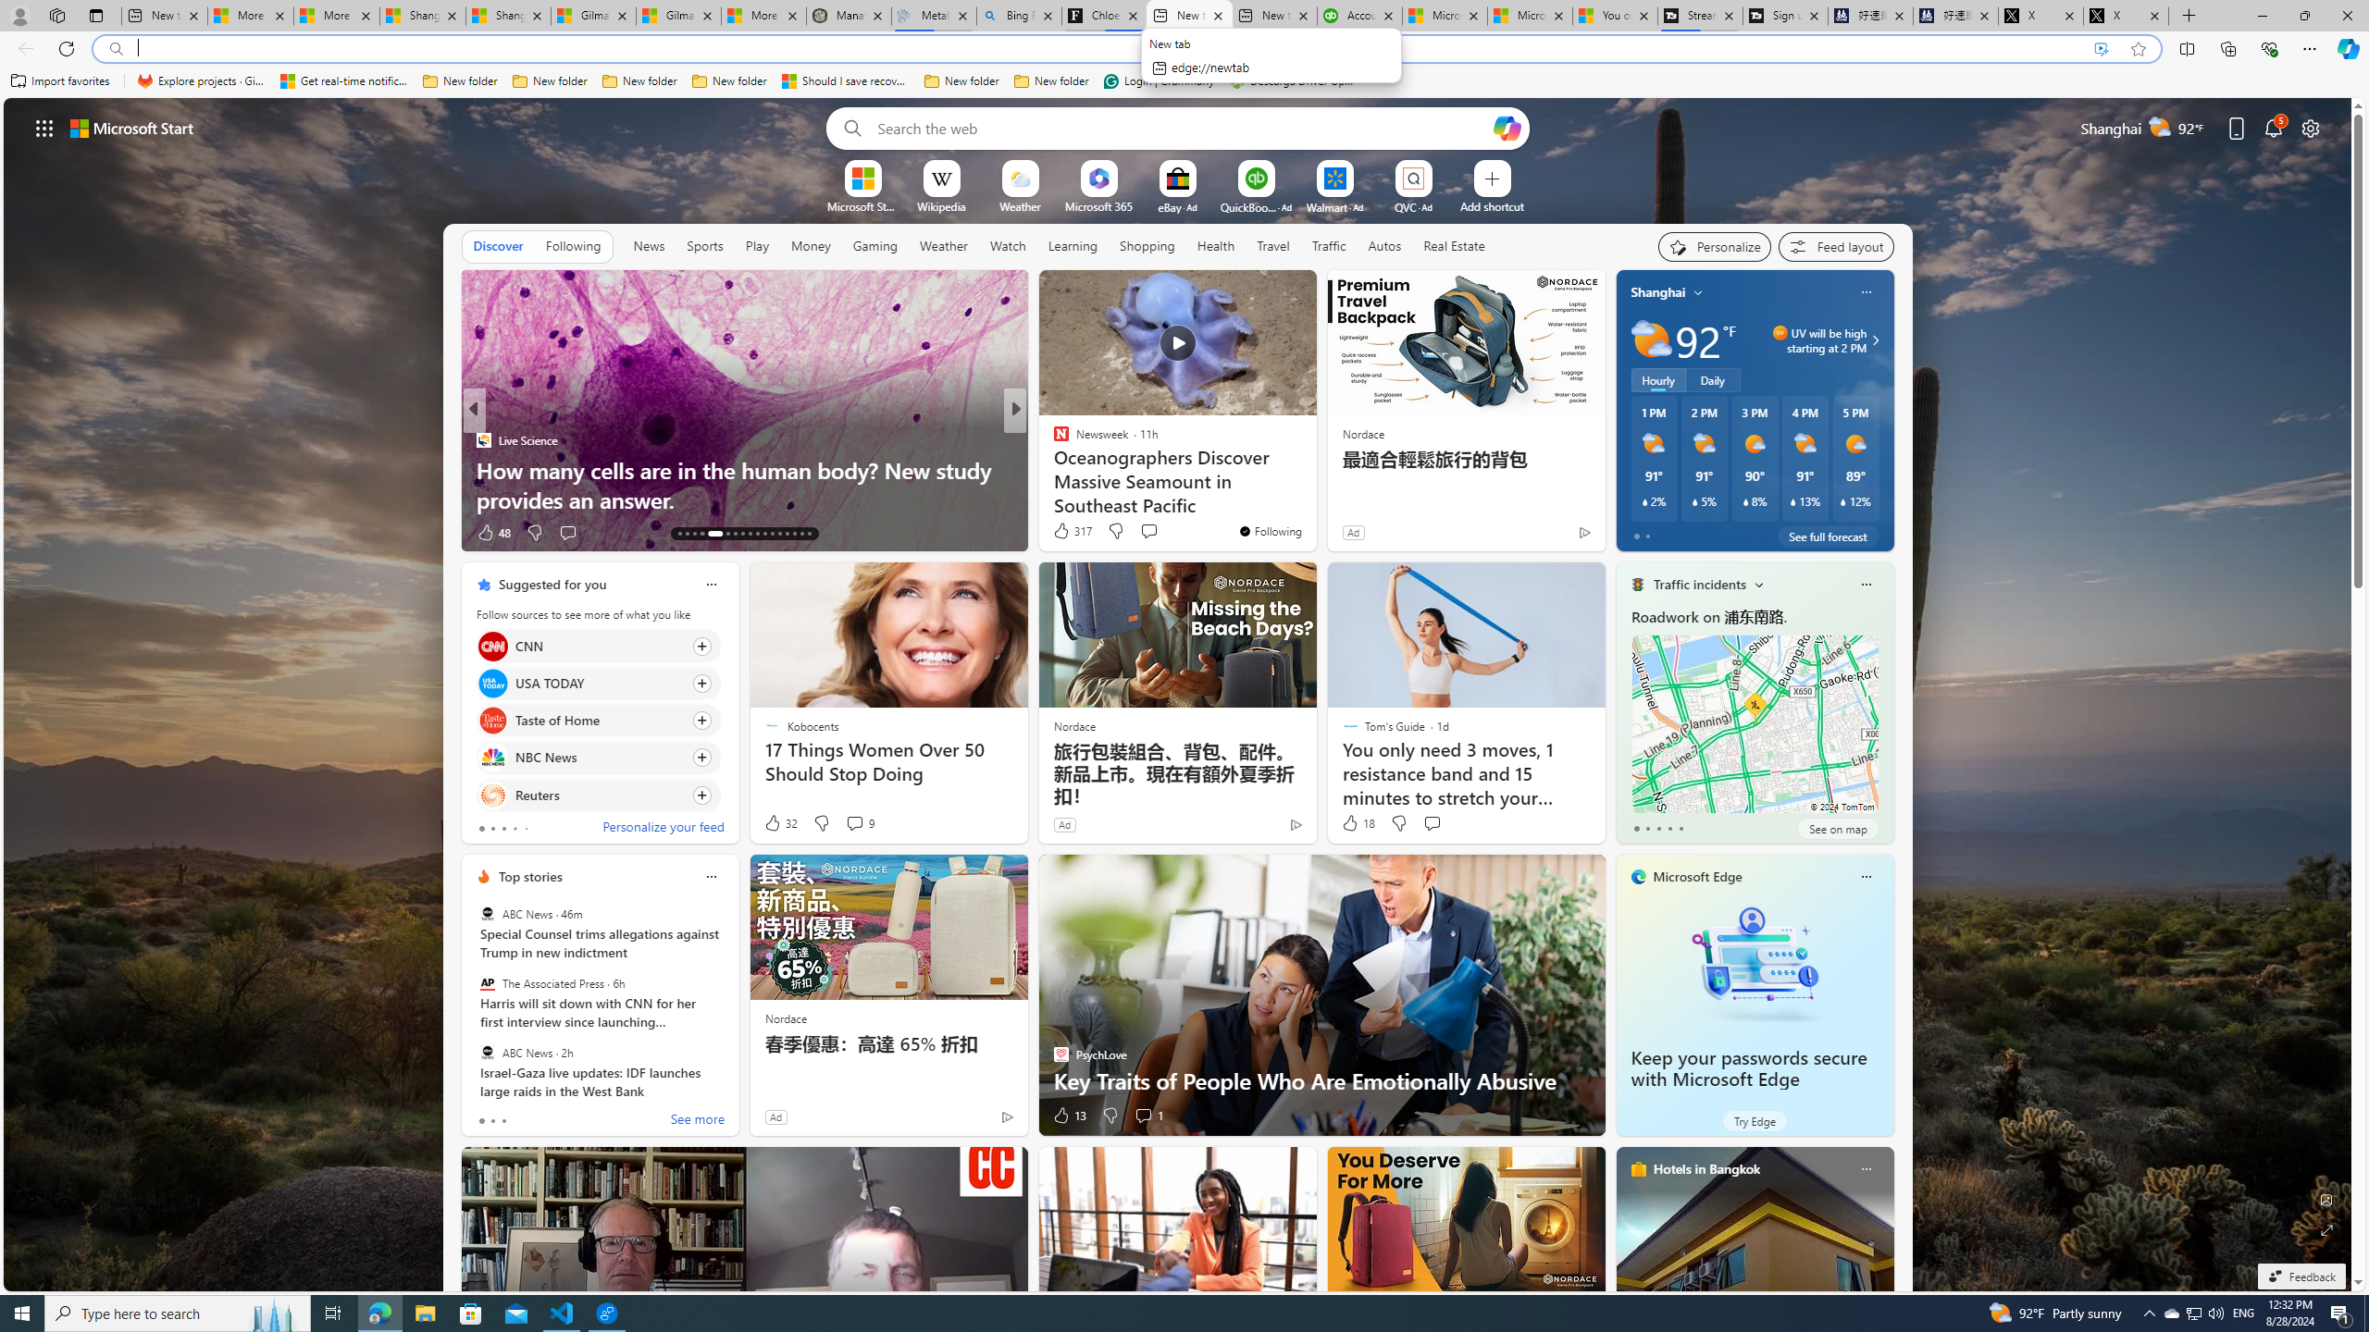  I want to click on Play, so click(757, 245).